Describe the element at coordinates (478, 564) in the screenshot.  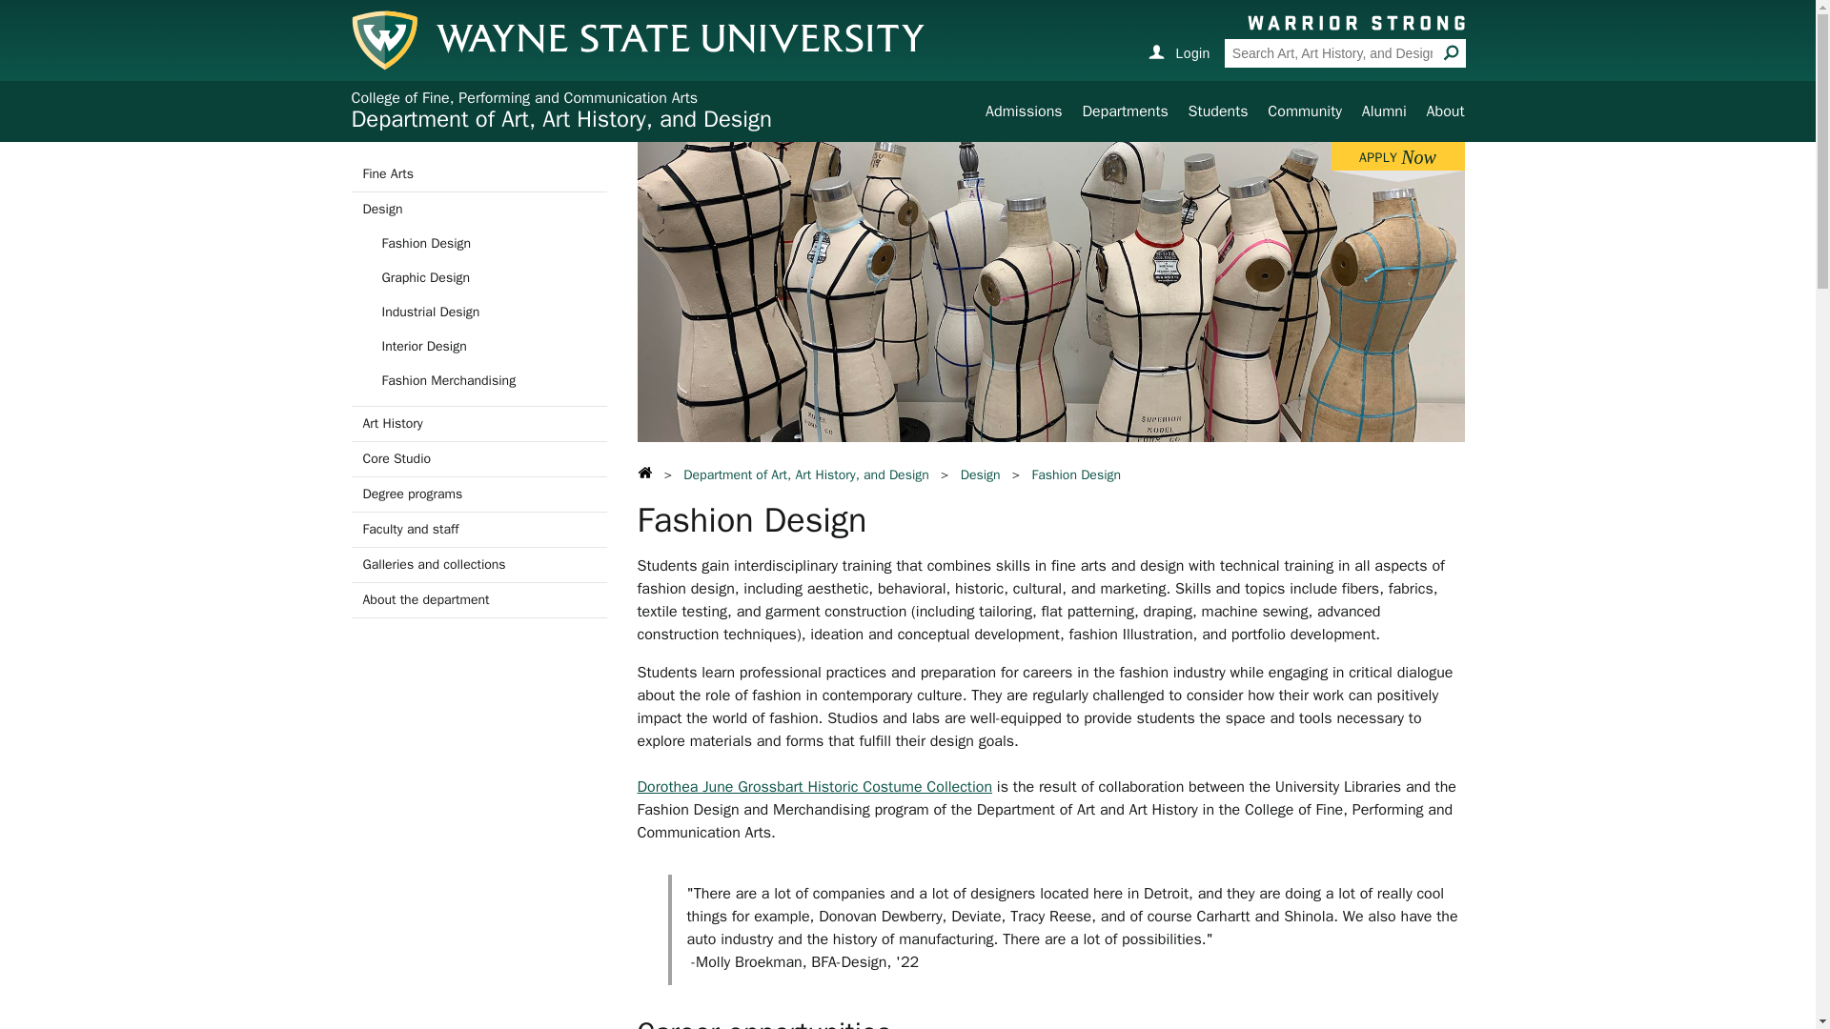
I see `Galleries and collections` at that location.